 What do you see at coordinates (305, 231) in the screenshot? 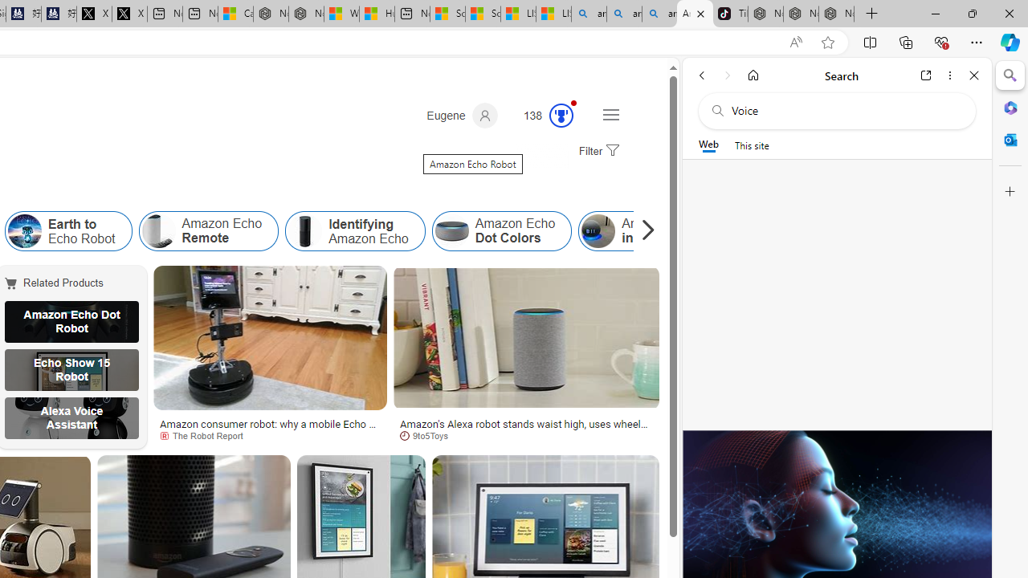
I see `Identifying Amazon Echo` at bounding box center [305, 231].